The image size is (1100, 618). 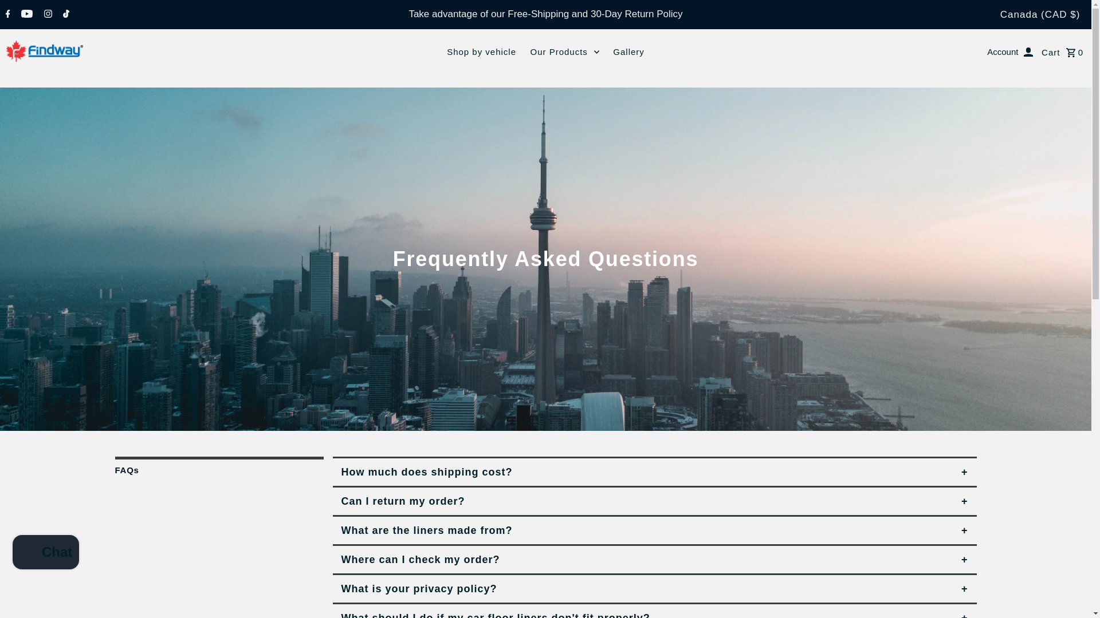 I want to click on Gallery, so click(x=628, y=51).